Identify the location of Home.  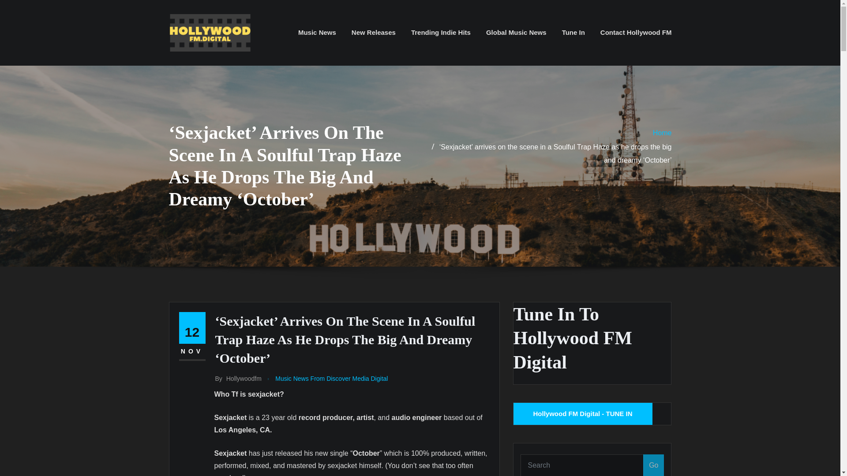
(662, 132).